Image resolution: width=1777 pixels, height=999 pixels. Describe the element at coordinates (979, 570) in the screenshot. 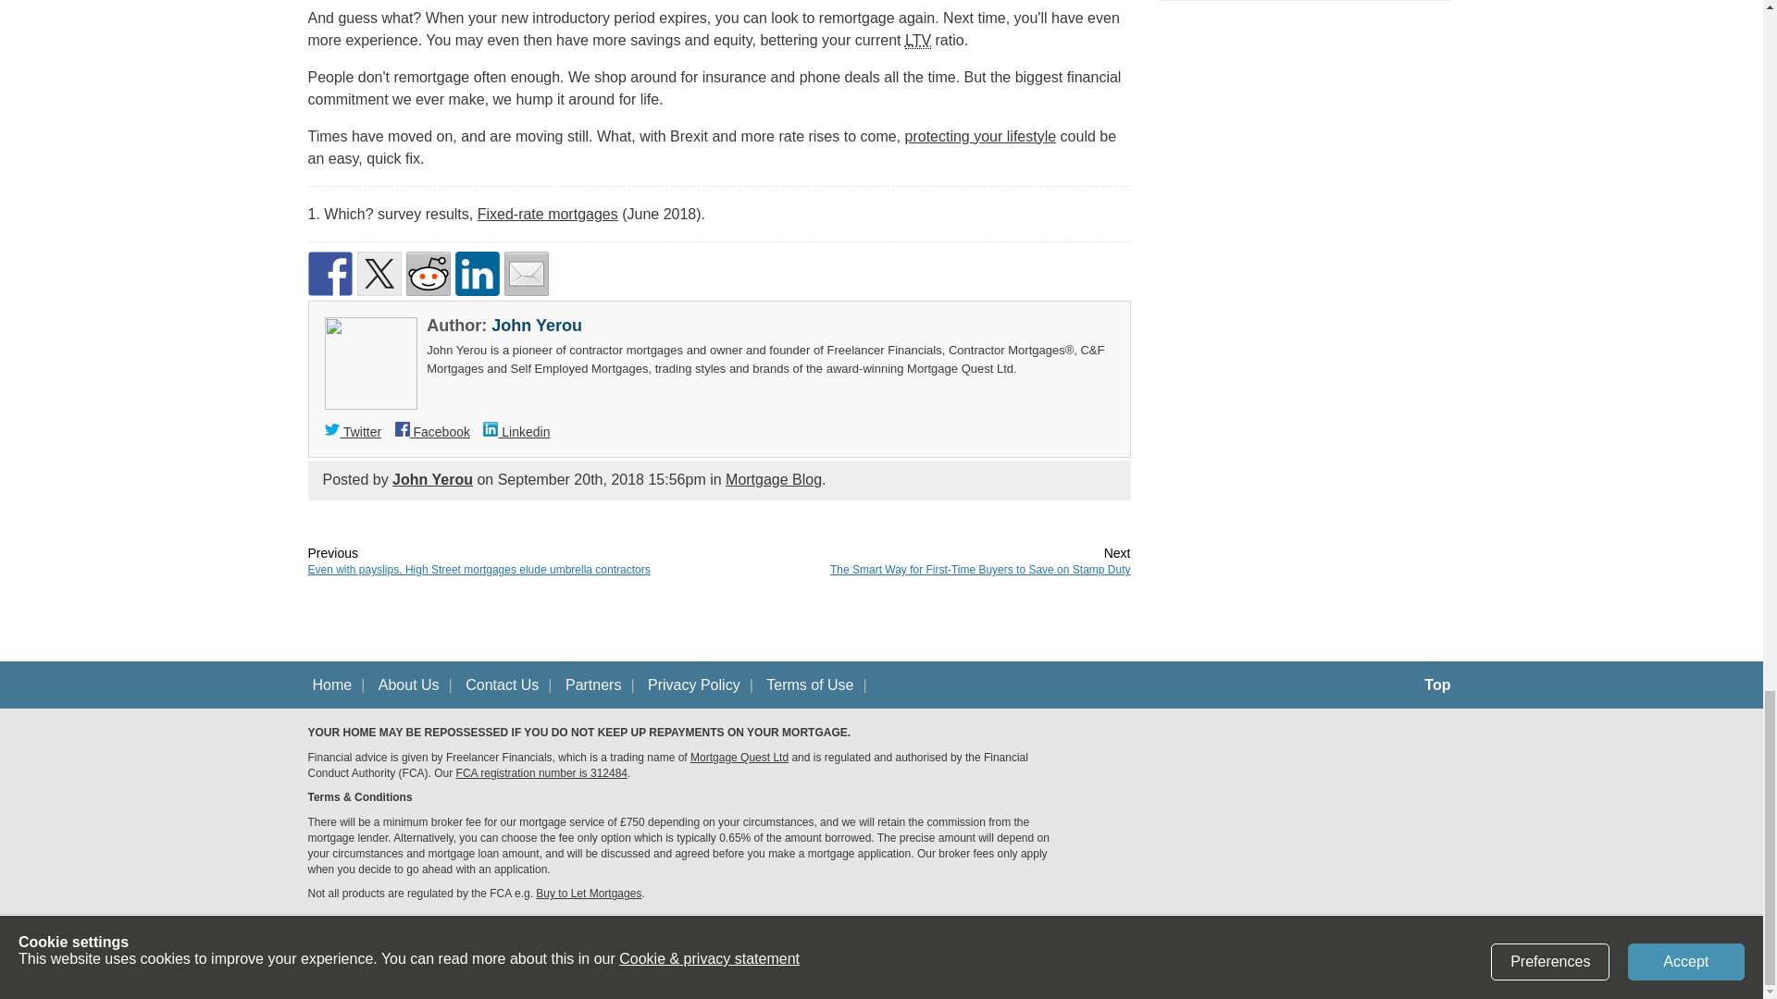

I see `The Smart Way for First-Time Buyers to Save on Stamp Duty` at that location.